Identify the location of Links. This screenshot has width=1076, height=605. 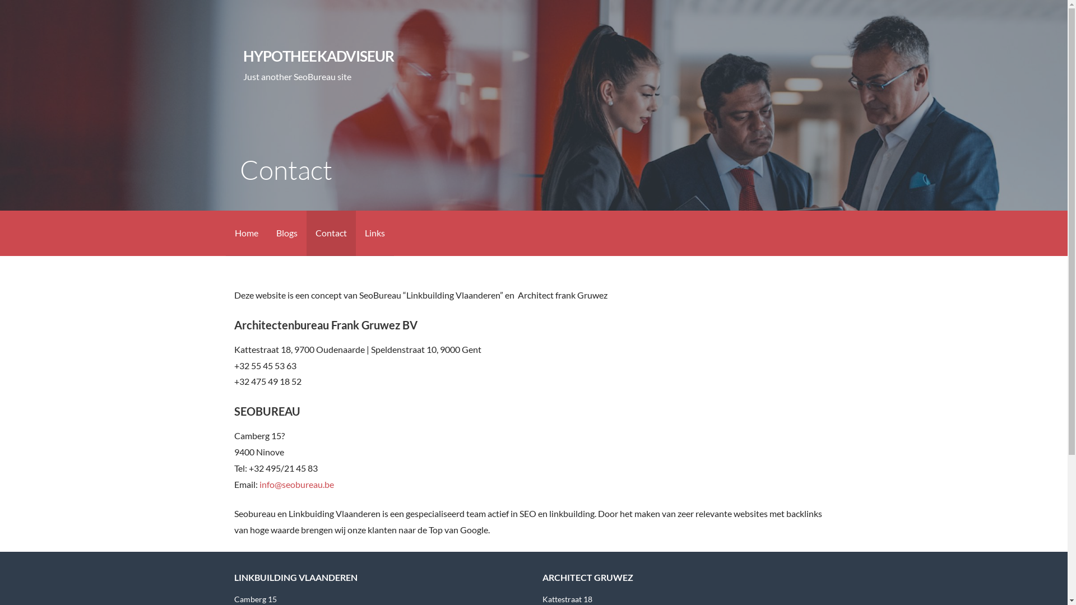
(374, 233).